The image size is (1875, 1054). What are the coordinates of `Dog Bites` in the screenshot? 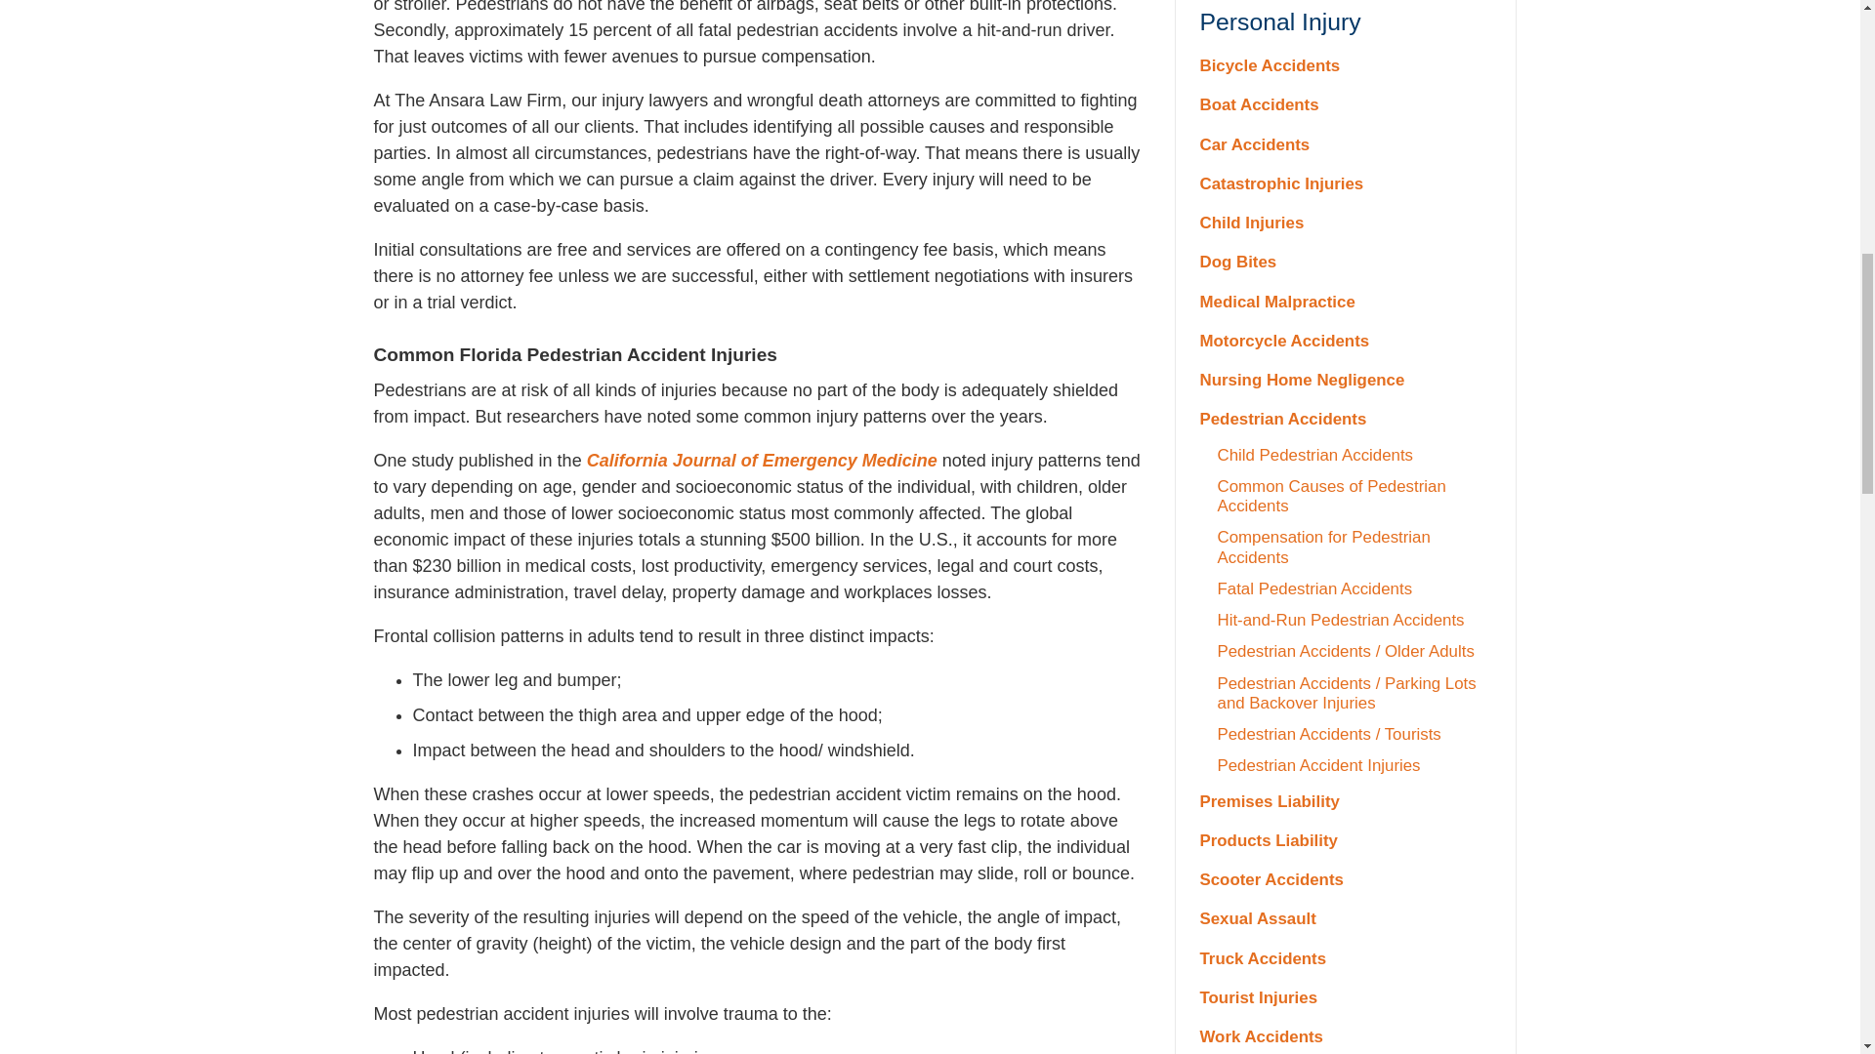 It's located at (1345, 263).